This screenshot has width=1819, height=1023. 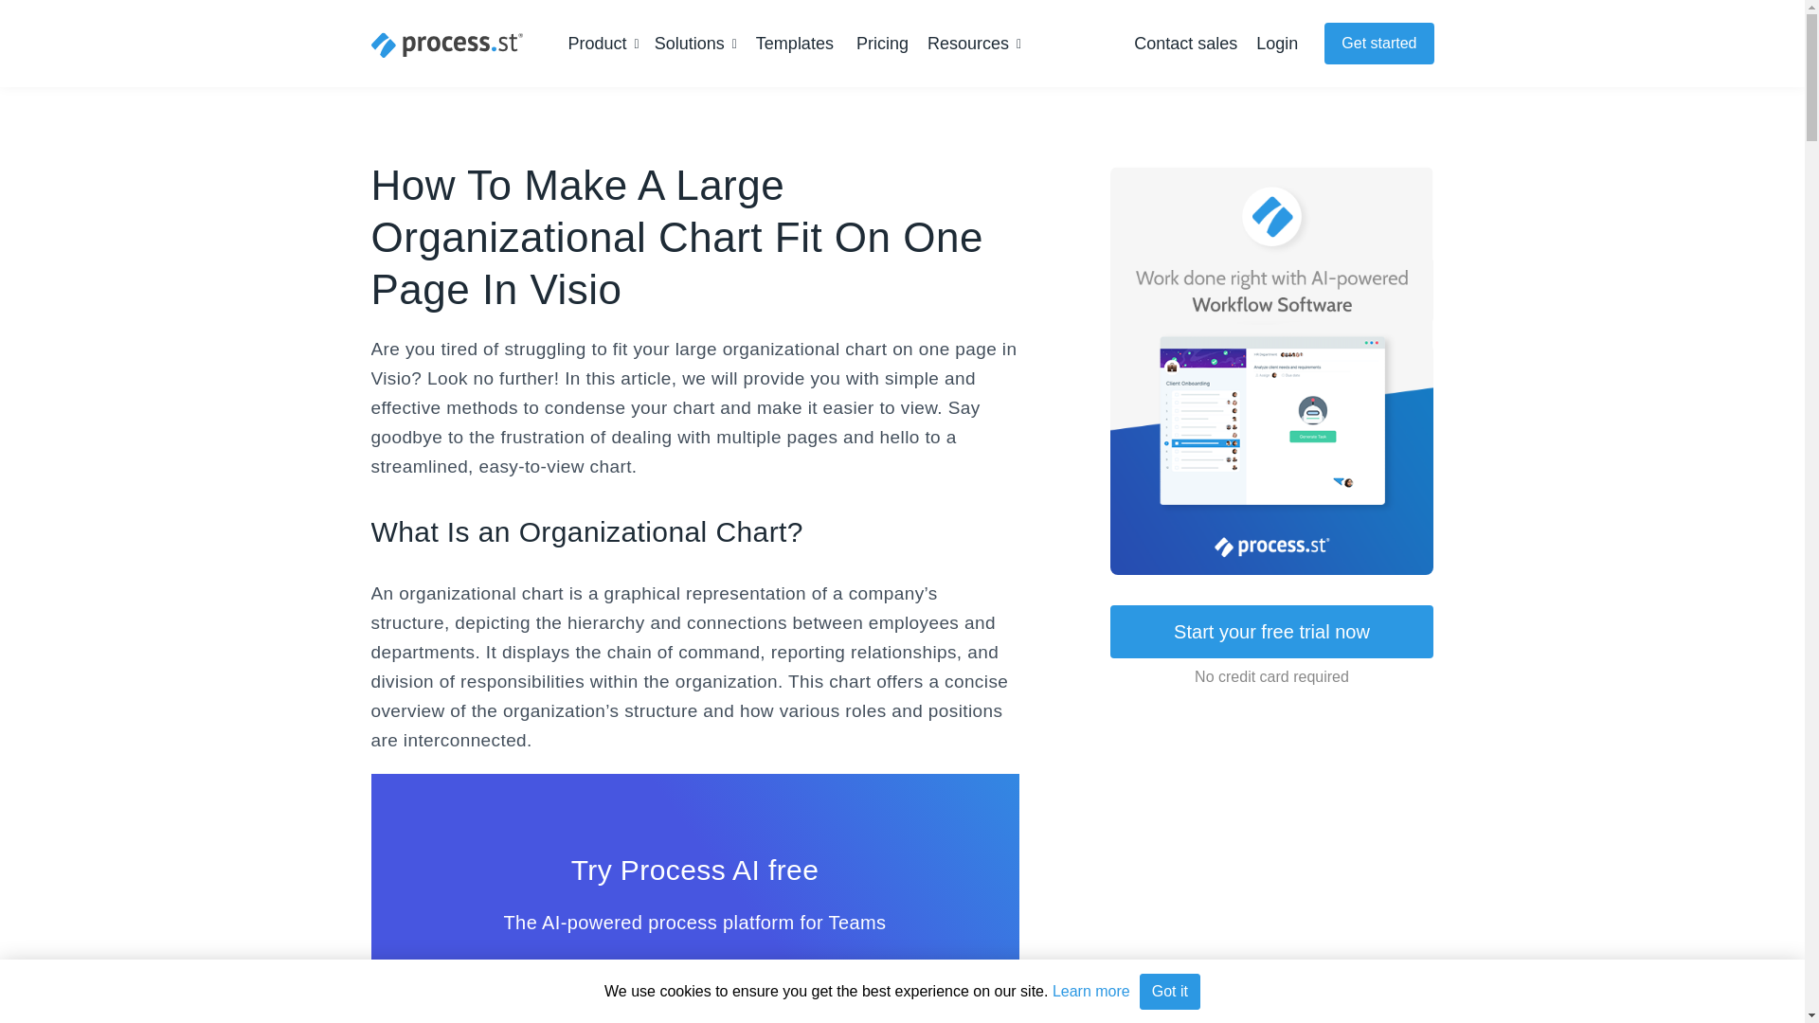 What do you see at coordinates (1378, 44) in the screenshot?
I see `Get started` at bounding box center [1378, 44].